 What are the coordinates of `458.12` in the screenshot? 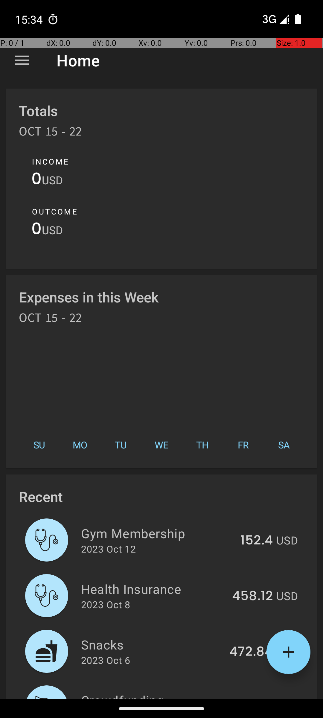 It's located at (252, 596).